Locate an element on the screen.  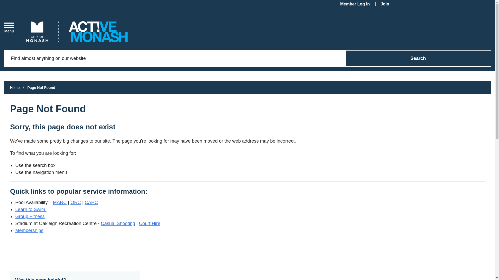
Group Fitness is located at coordinates (30, 216).